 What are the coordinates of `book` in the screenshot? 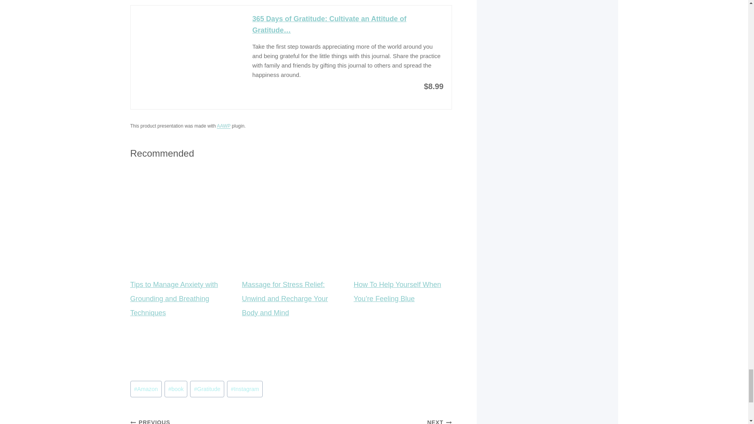 It's located at (176, 389).